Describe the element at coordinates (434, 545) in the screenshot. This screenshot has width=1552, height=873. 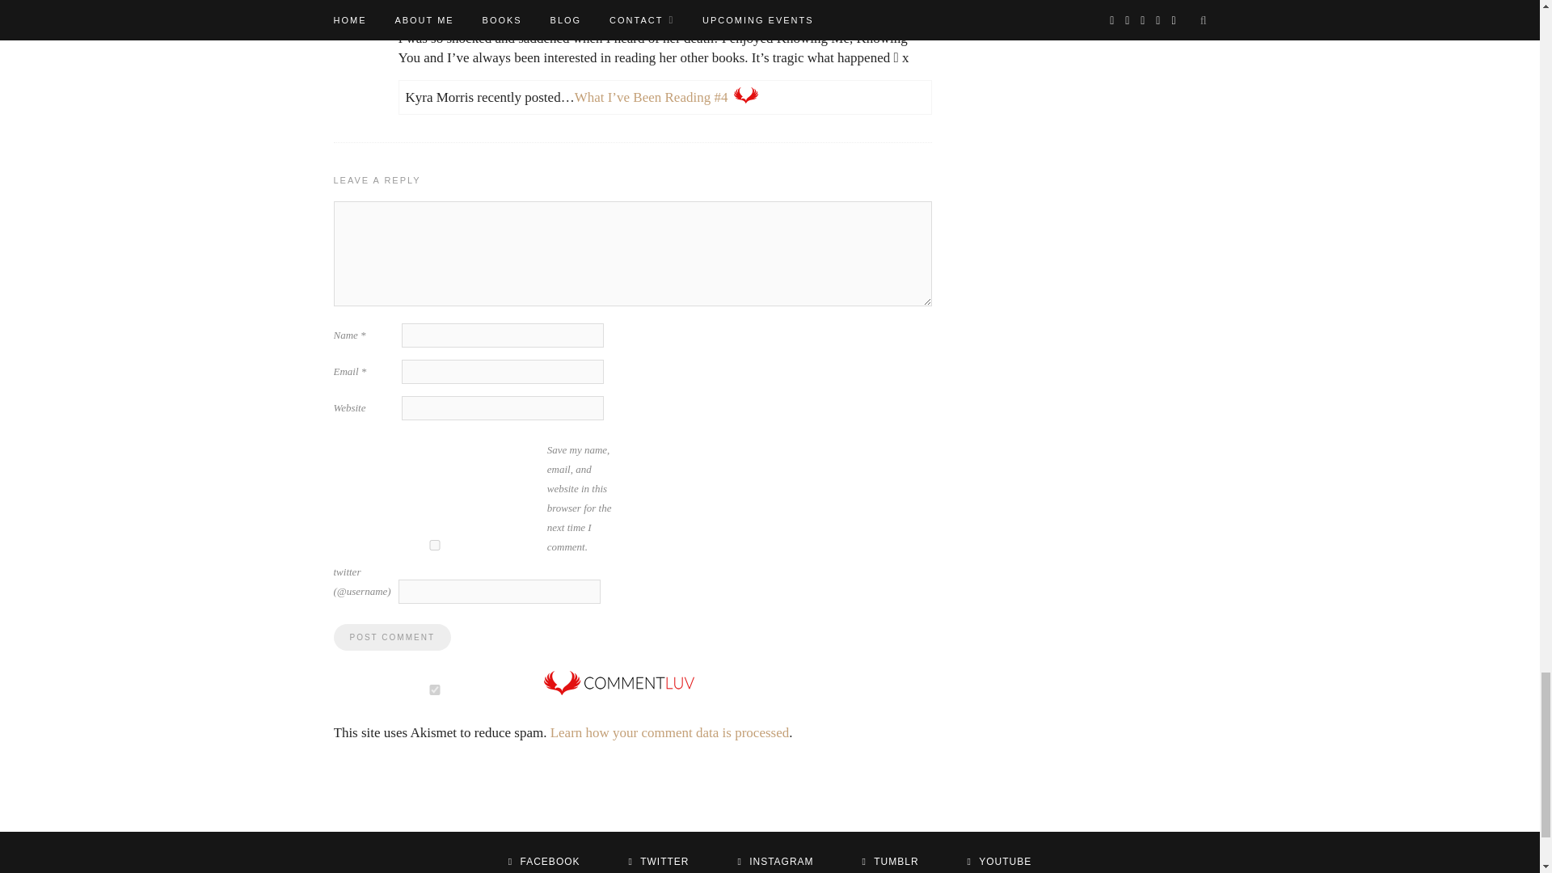
I see `yes` at that location.